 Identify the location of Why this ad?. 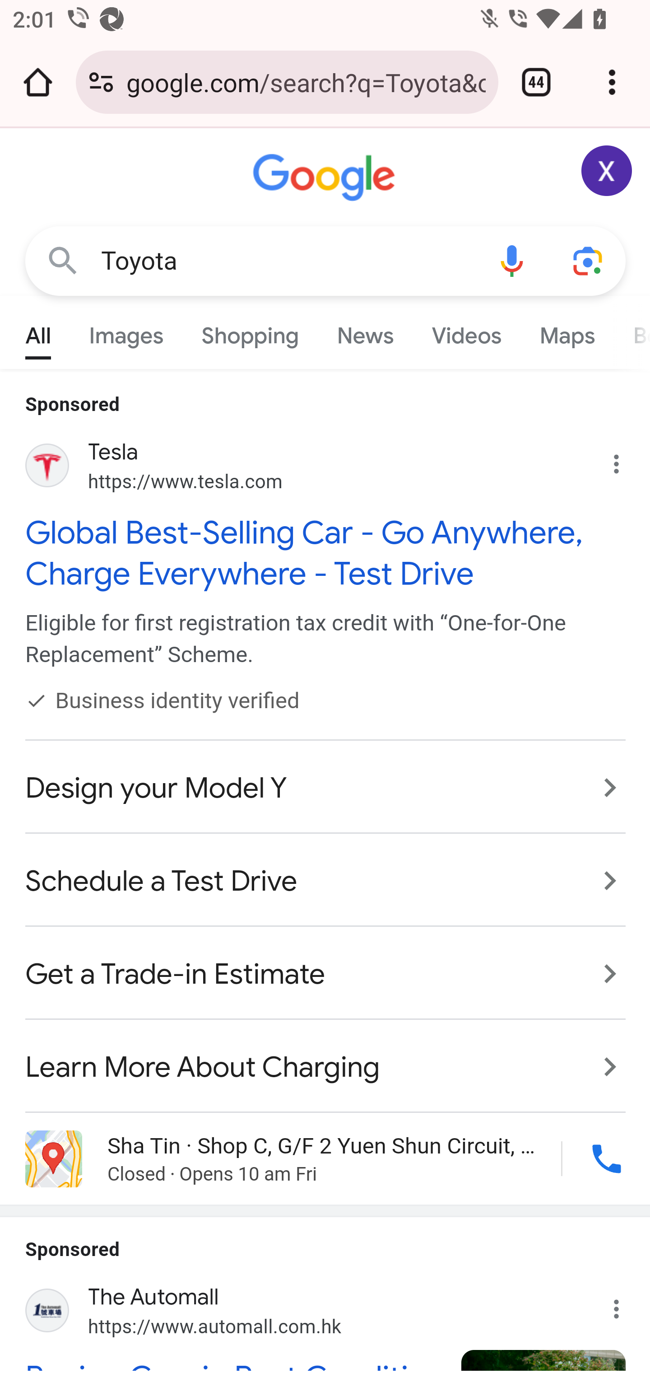
(625, 1303).